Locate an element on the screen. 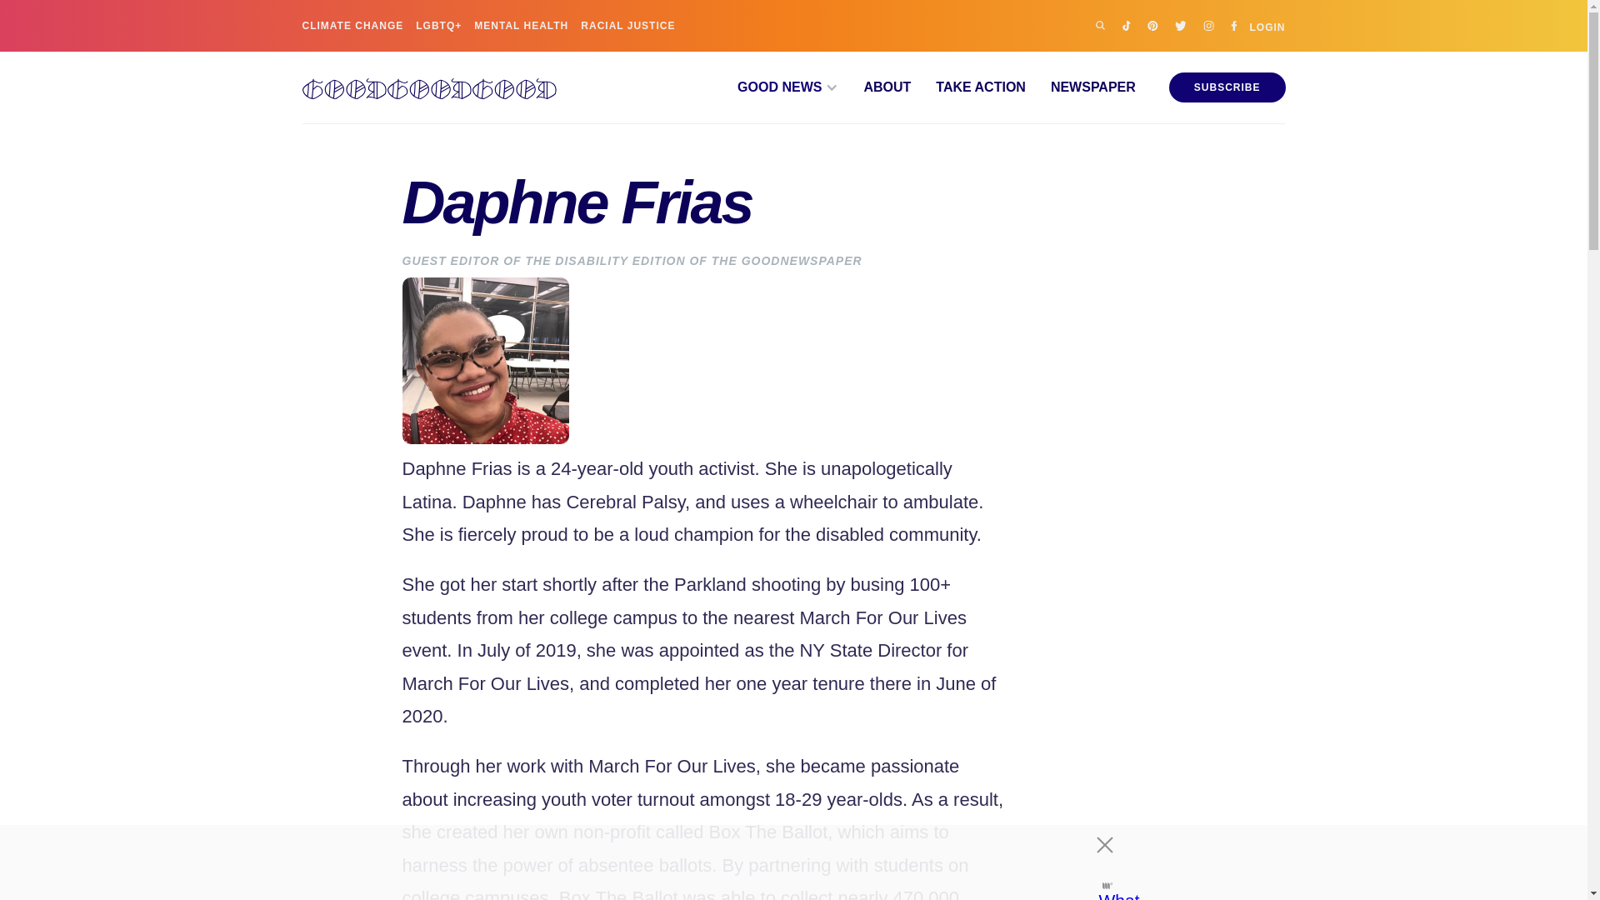  ABOUT is located at coordinates (874, 87).